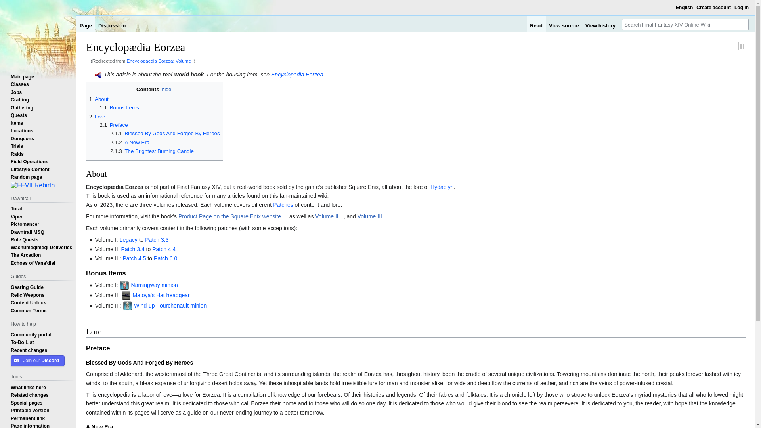  Describe the element at coordinates (232, 216) in the screenshot. I see `Product Page on the Square Enix website` at that location.